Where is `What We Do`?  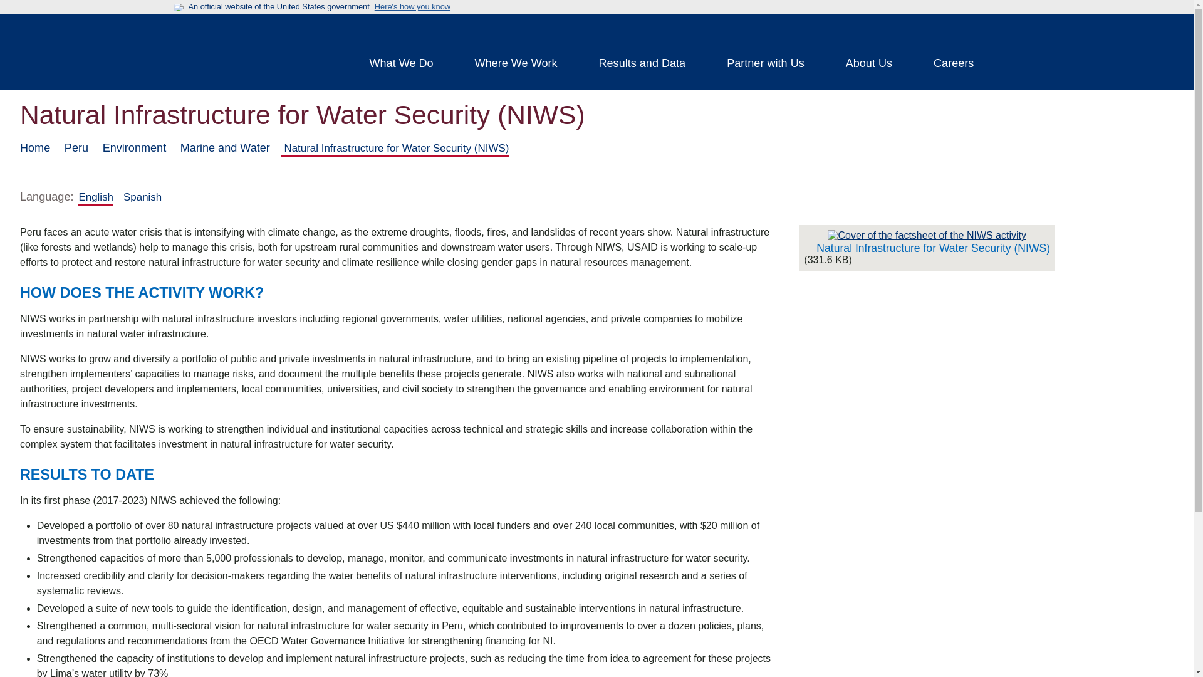 What We Do is located at coordinates (409, 65).